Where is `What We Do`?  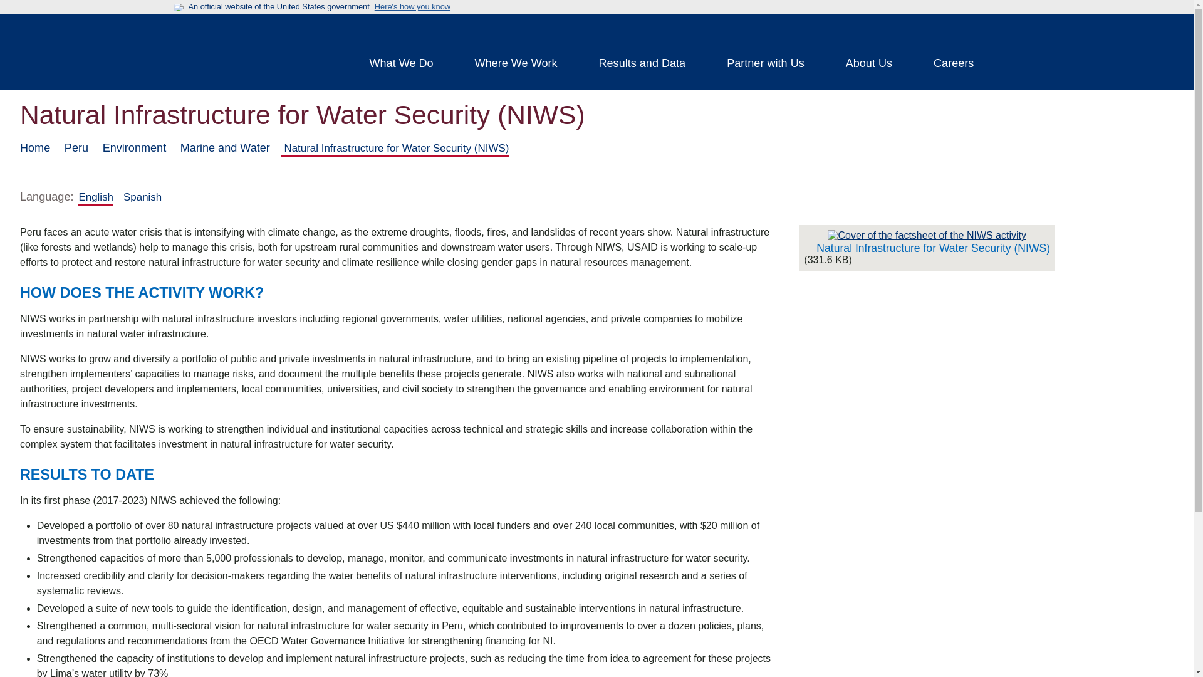 What We Do is located at coordinates (409, 65).